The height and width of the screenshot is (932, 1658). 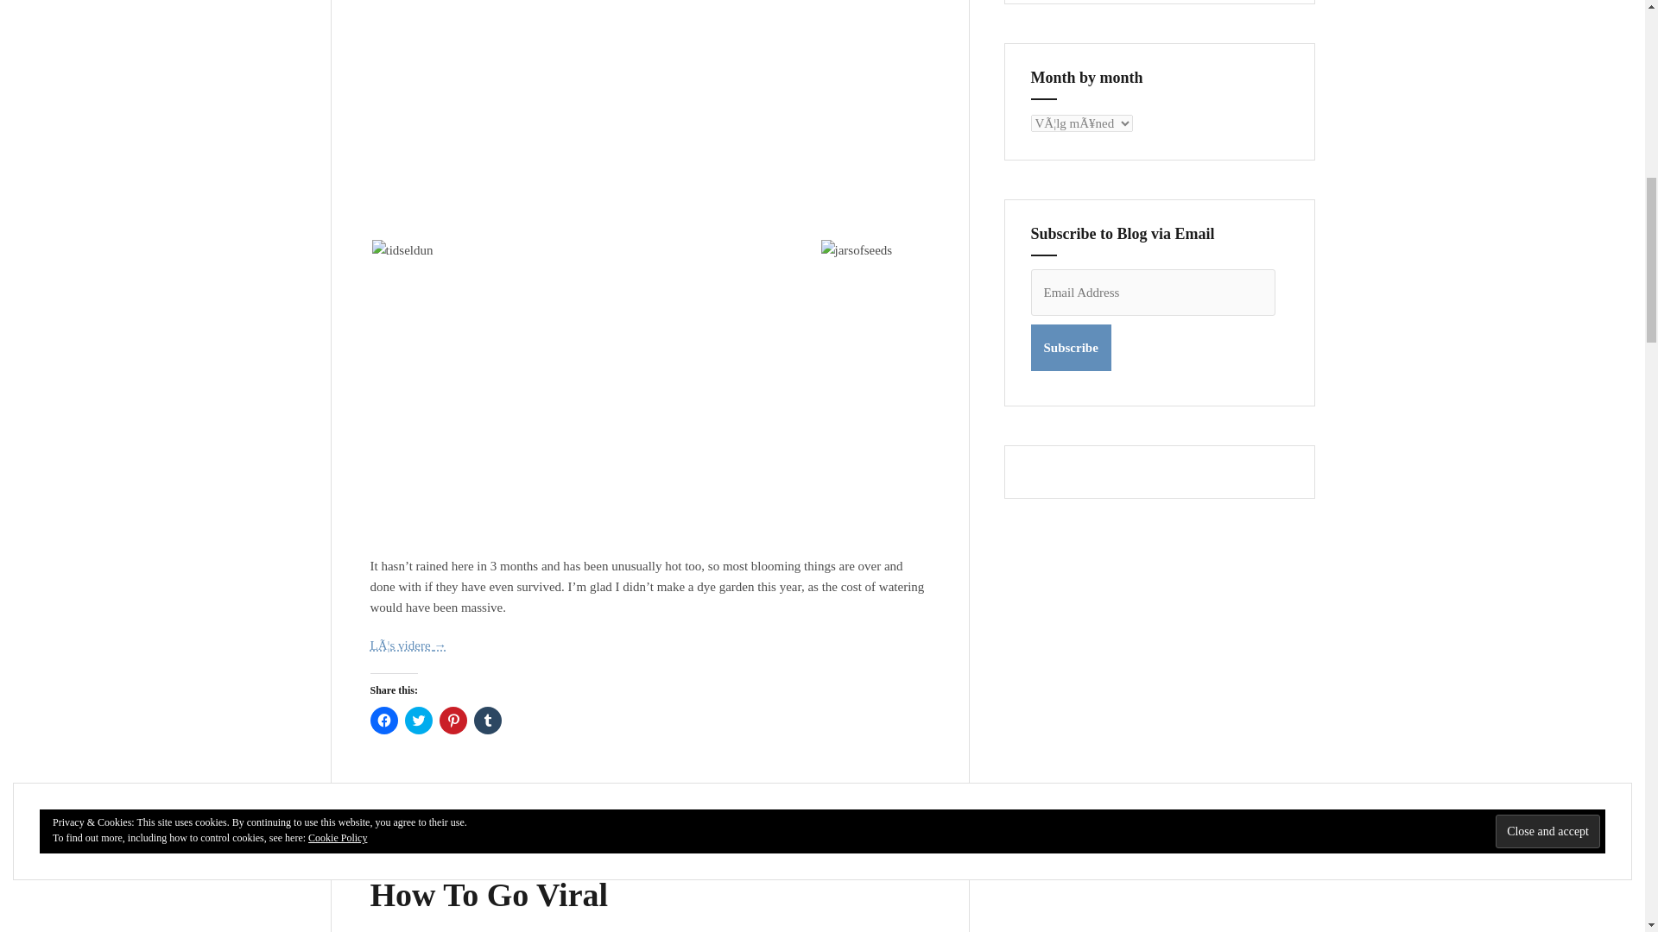 I want to click on Click to share on Pinterest, so click(x=452, y=720).